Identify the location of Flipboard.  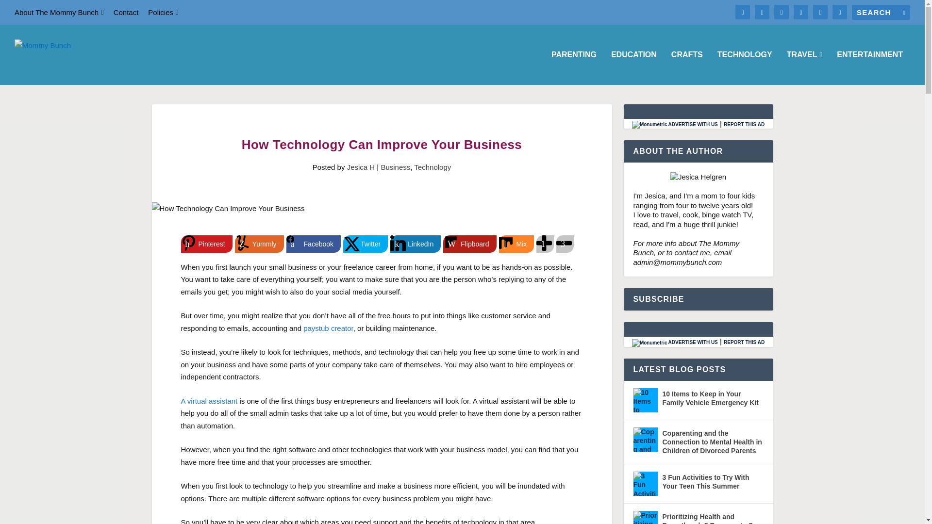
(469, 244).